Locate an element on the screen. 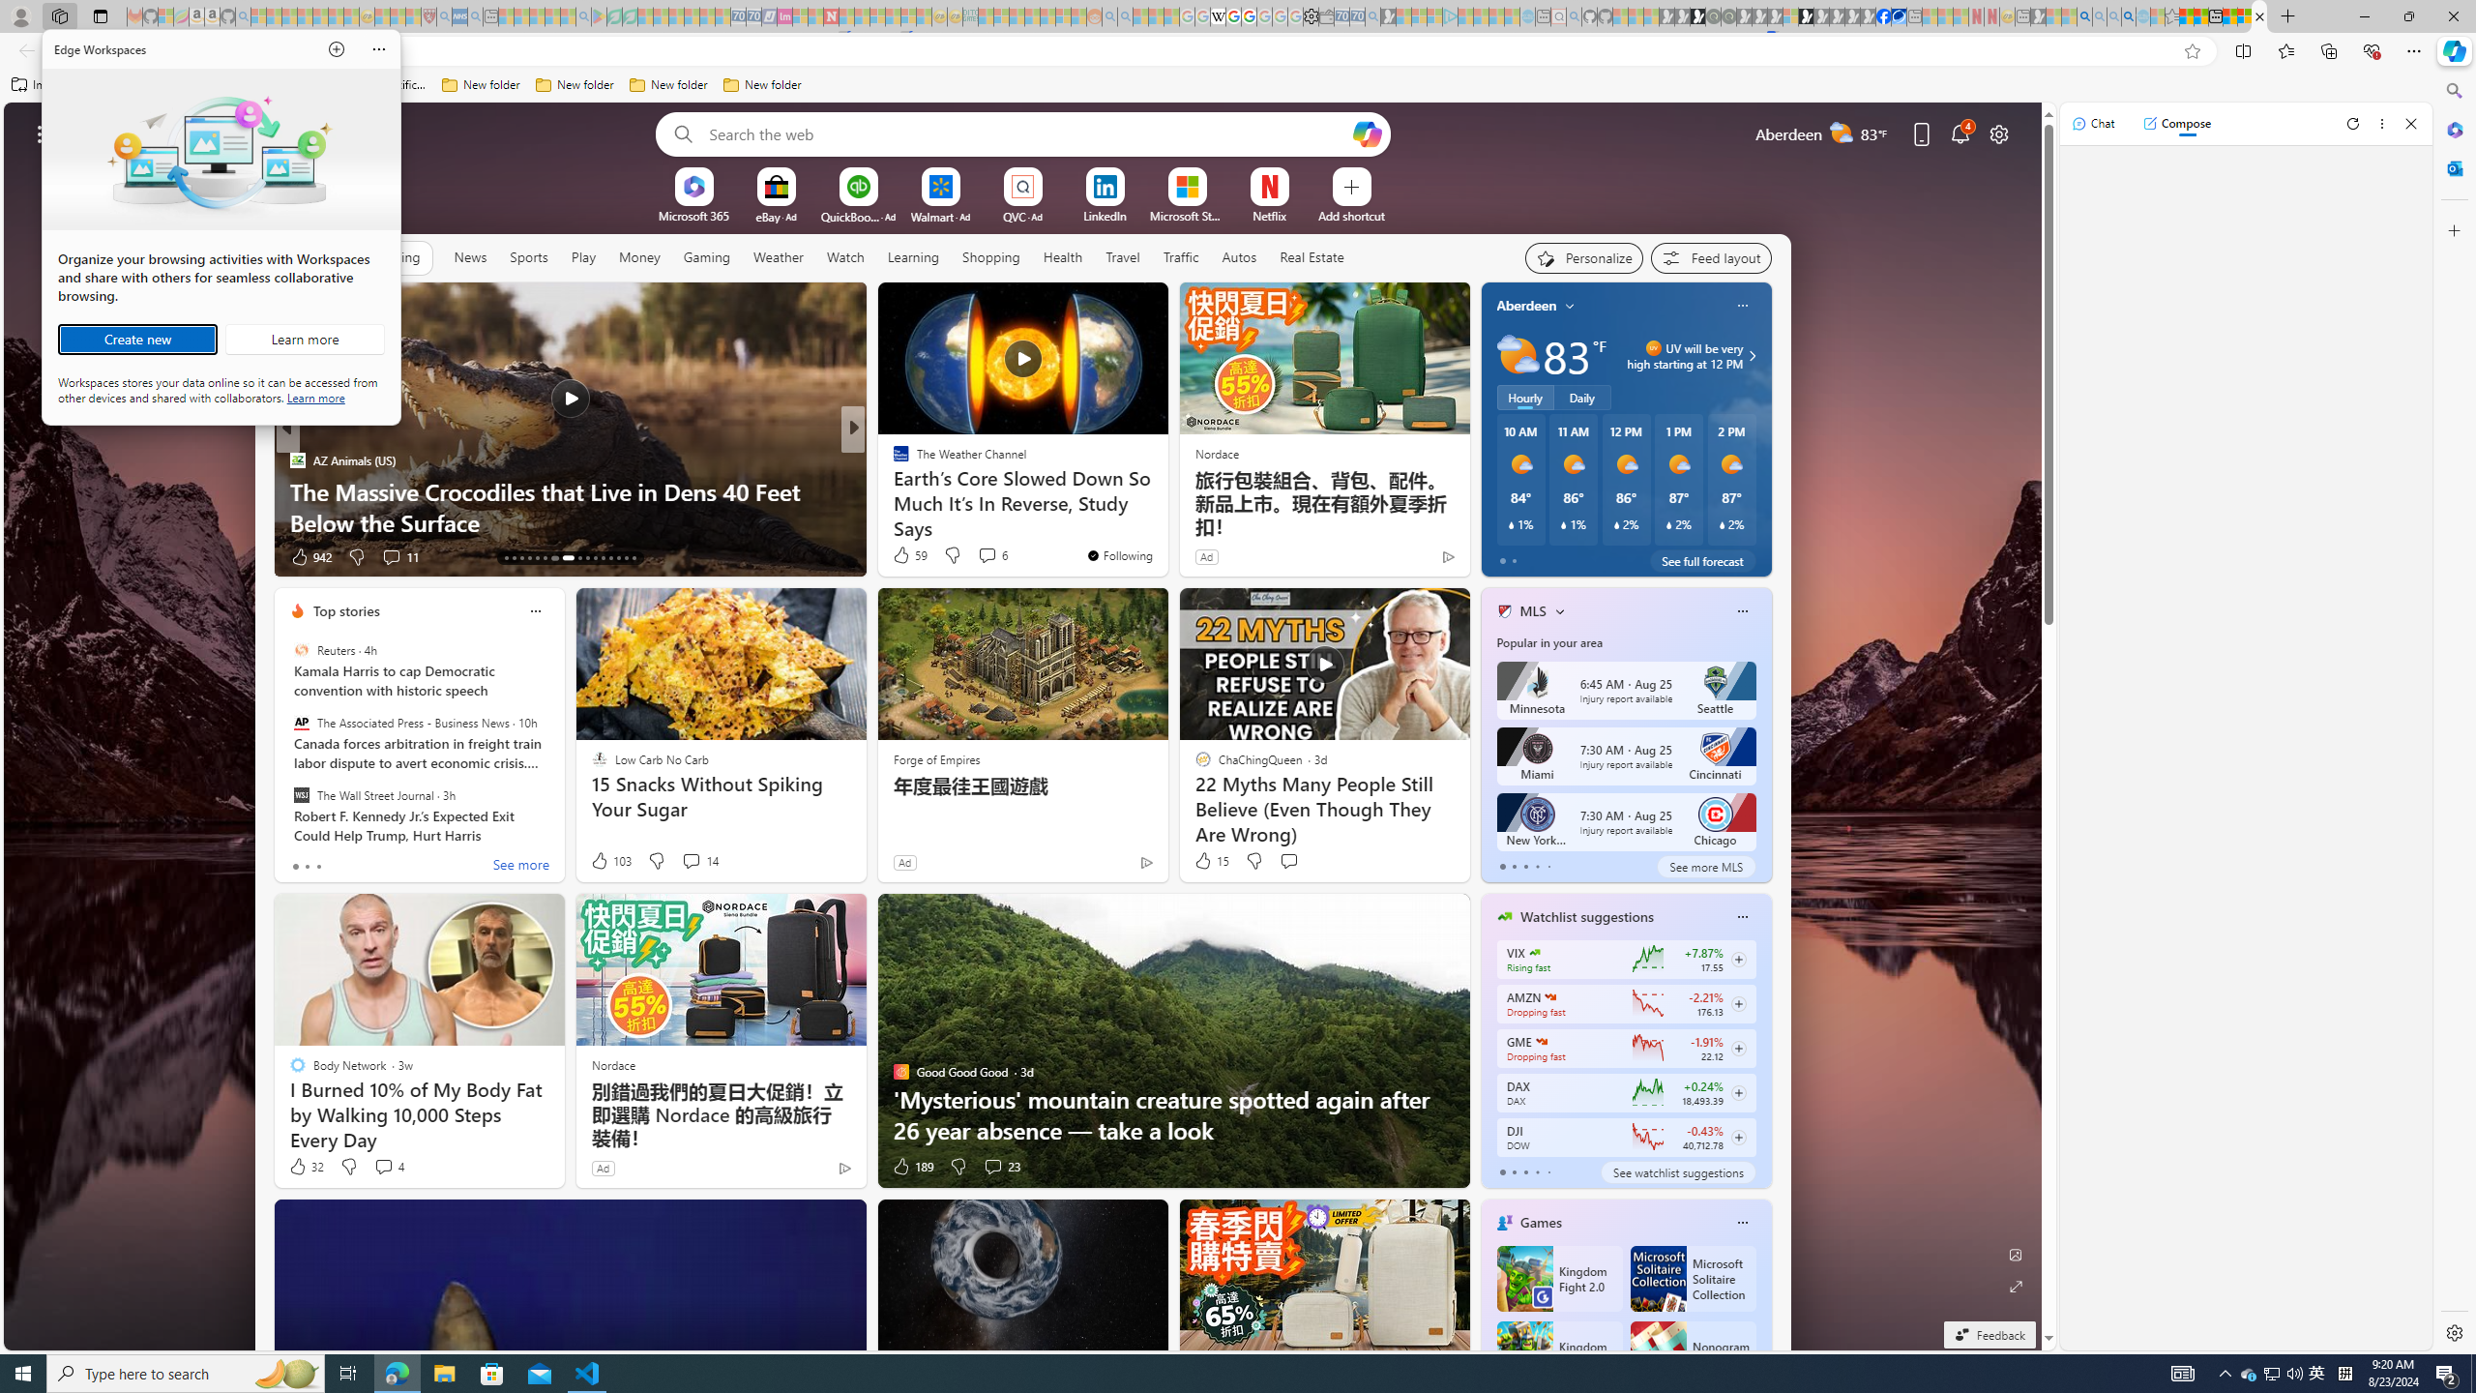 This screenshot has width=2476, height=1393. My location is located at coordinates (1569, 306).